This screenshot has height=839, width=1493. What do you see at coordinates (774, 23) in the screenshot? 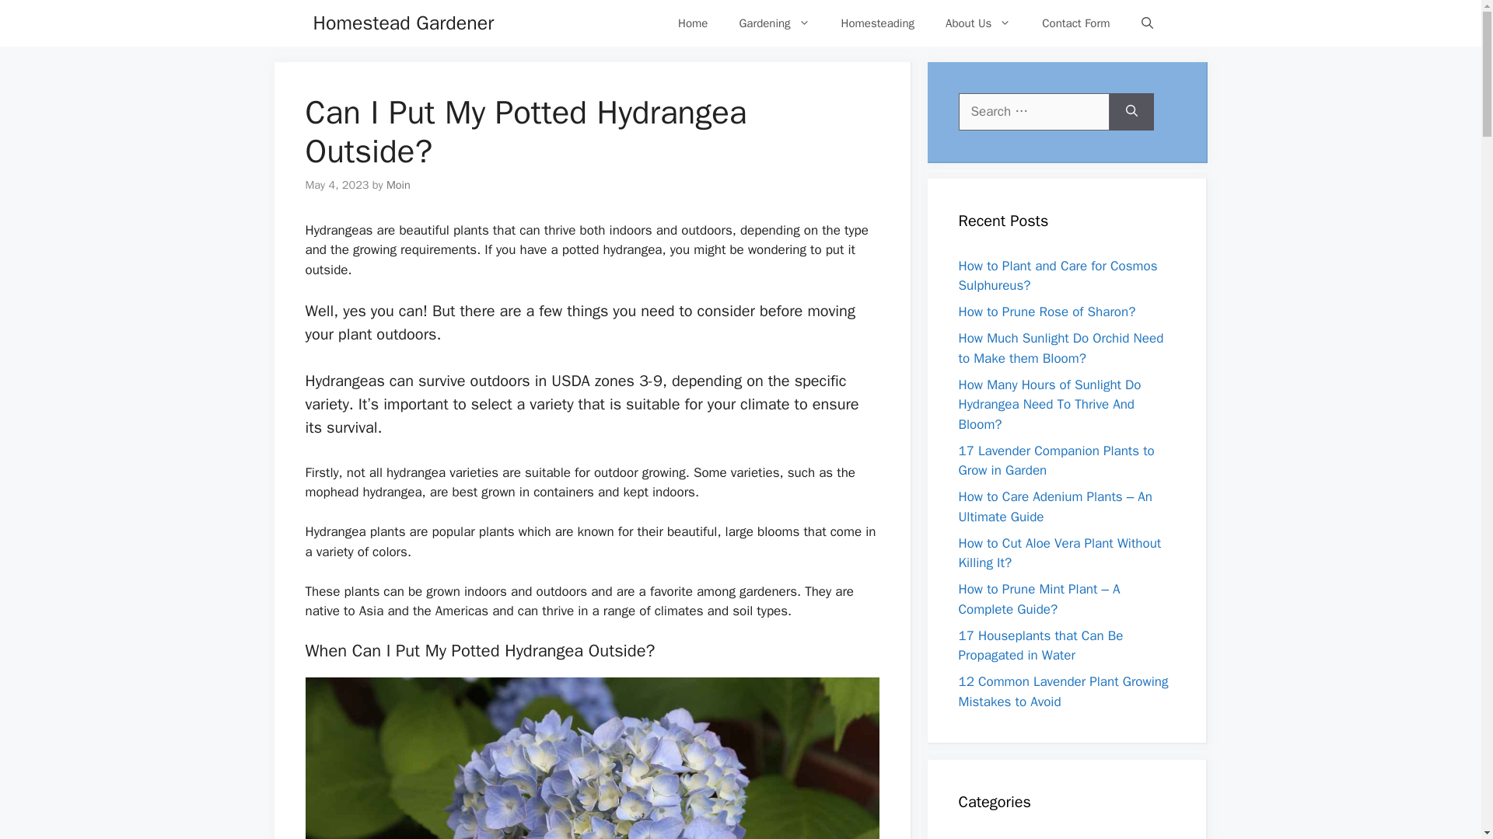
I see `Gardening` at bounding box center [774, 23].